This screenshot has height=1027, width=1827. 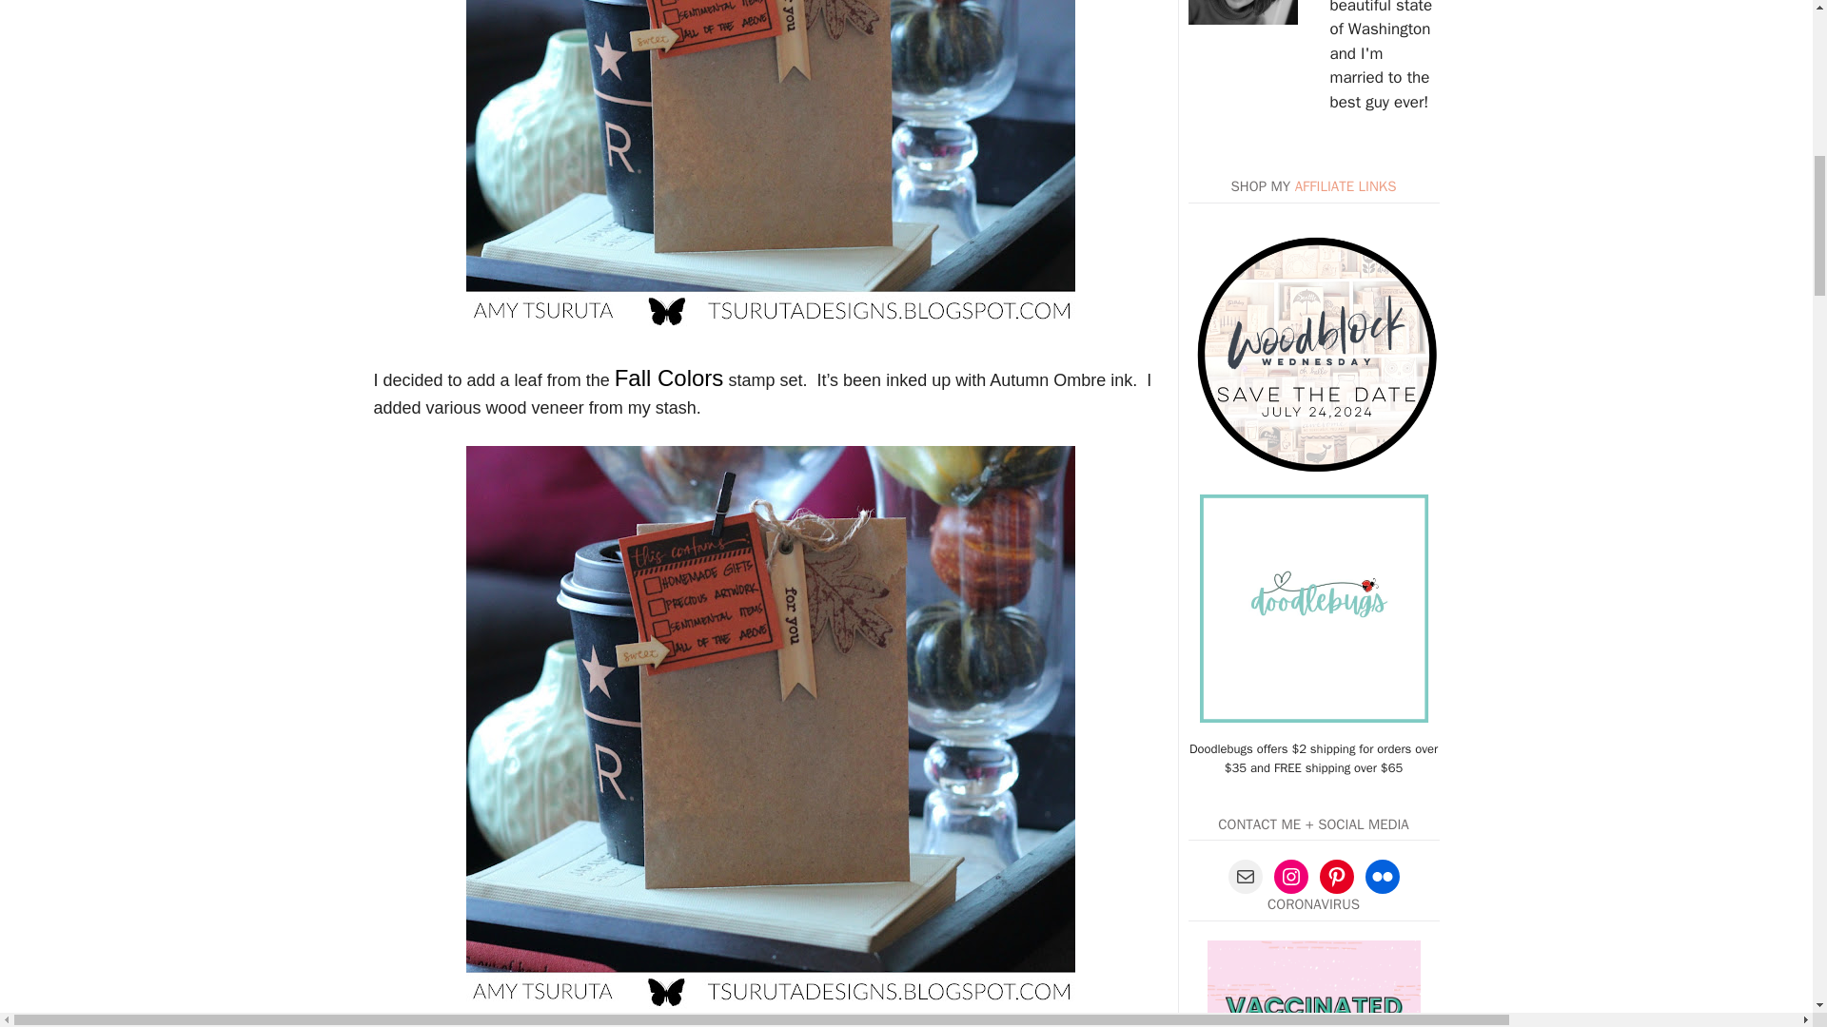 What do you see at coordinates (1346, 186) in the screenshot?
I see `AFFILIATE LINKS` at bounding box center [1346, 186].